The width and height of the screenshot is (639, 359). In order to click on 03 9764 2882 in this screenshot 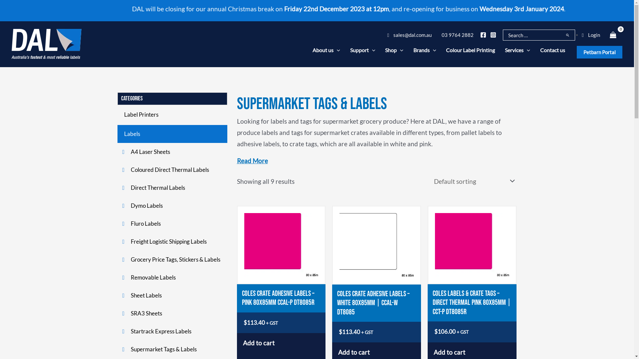, I will do `click(456, 35)`.